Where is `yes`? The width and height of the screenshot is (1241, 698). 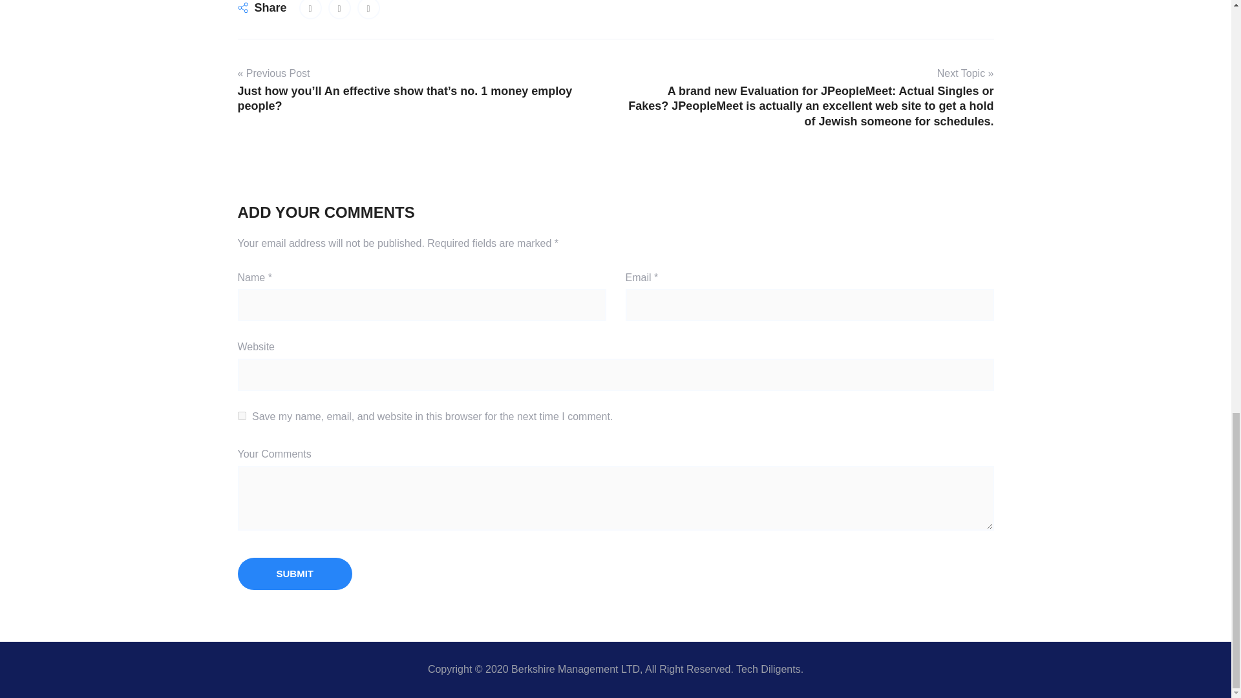 yes is located at coordinates (242, 416).